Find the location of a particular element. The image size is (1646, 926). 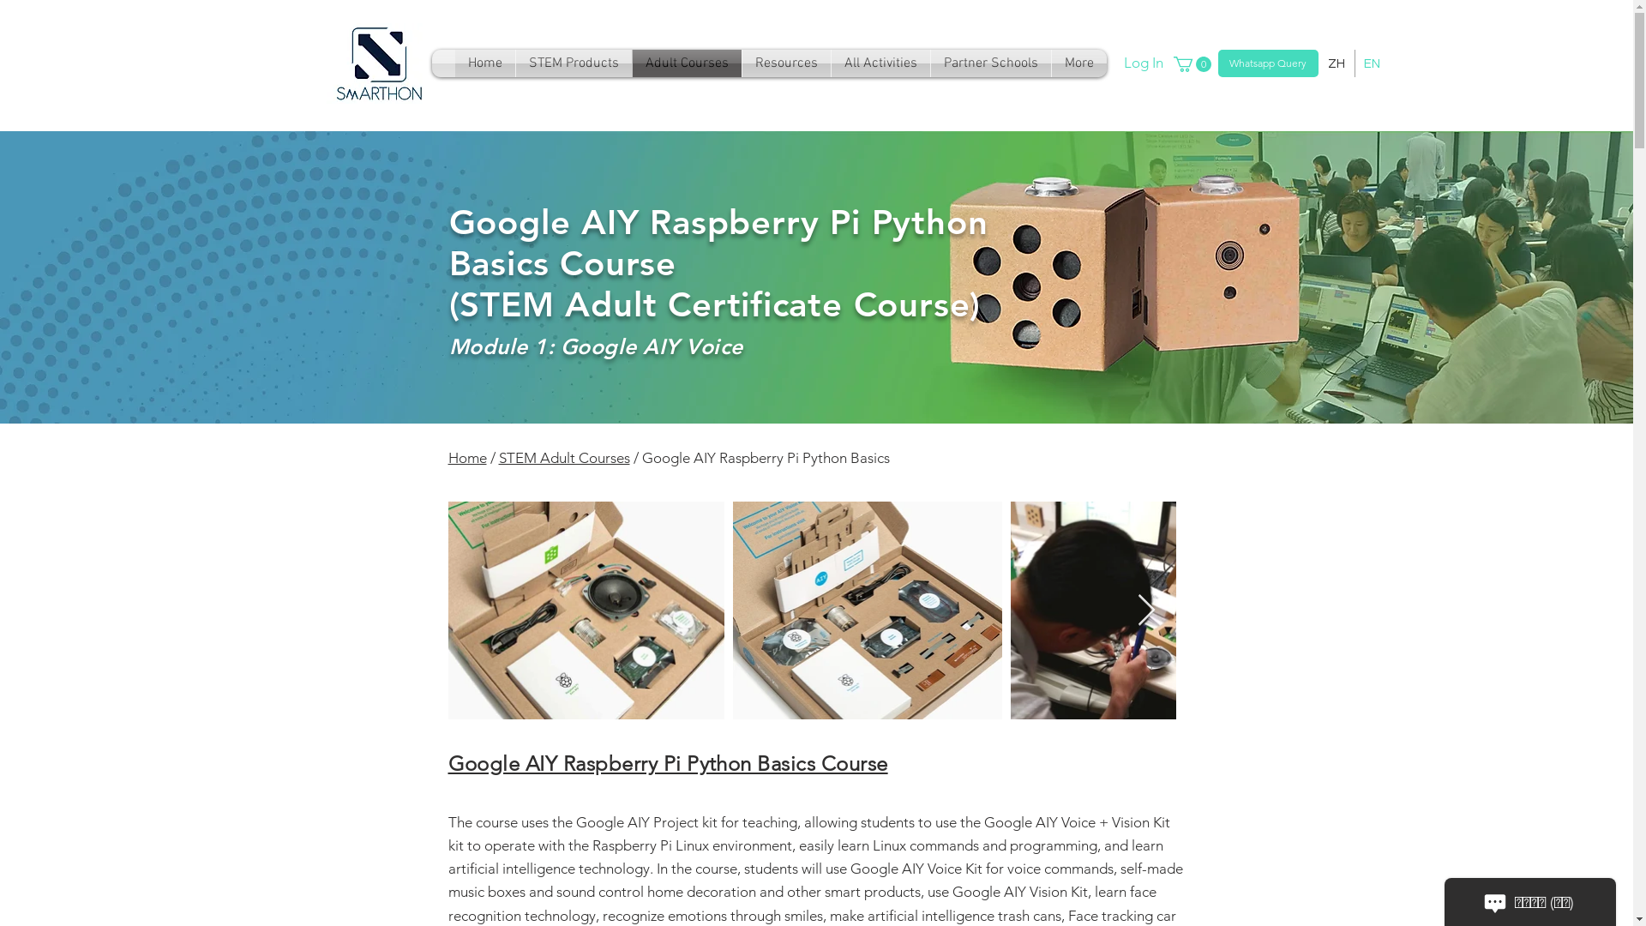

0 is located at coordinates (1192, 64).